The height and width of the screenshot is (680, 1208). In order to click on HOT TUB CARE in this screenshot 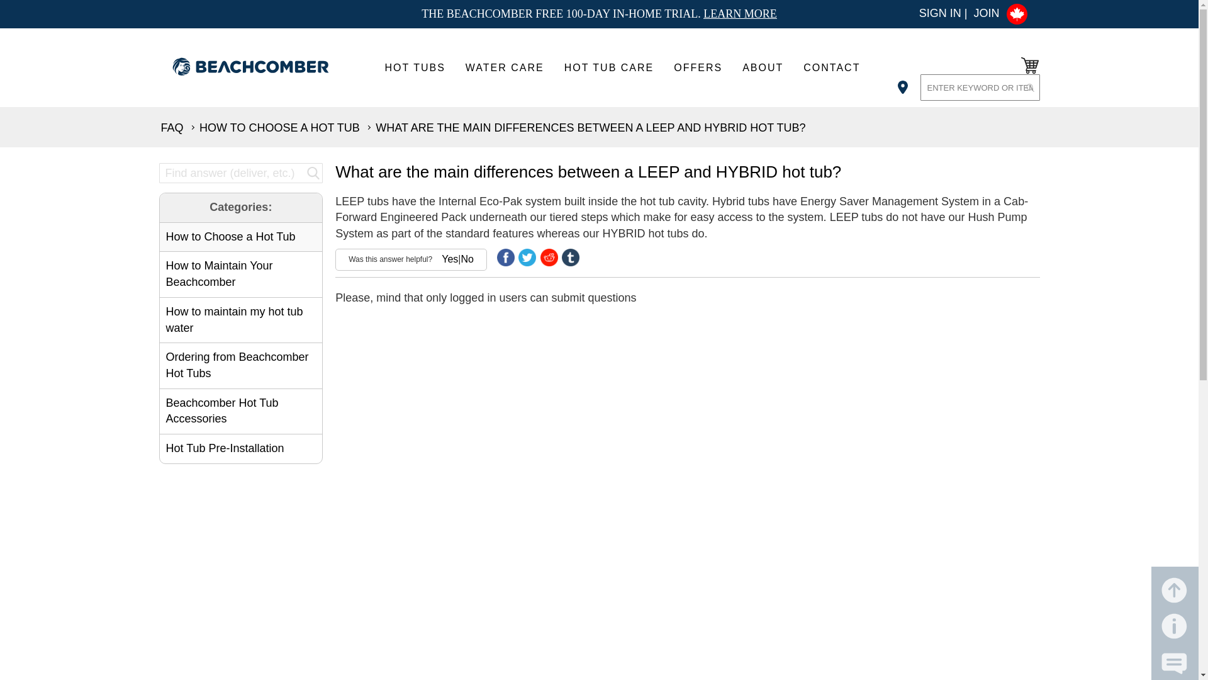, I will do `click(609, 67)`.